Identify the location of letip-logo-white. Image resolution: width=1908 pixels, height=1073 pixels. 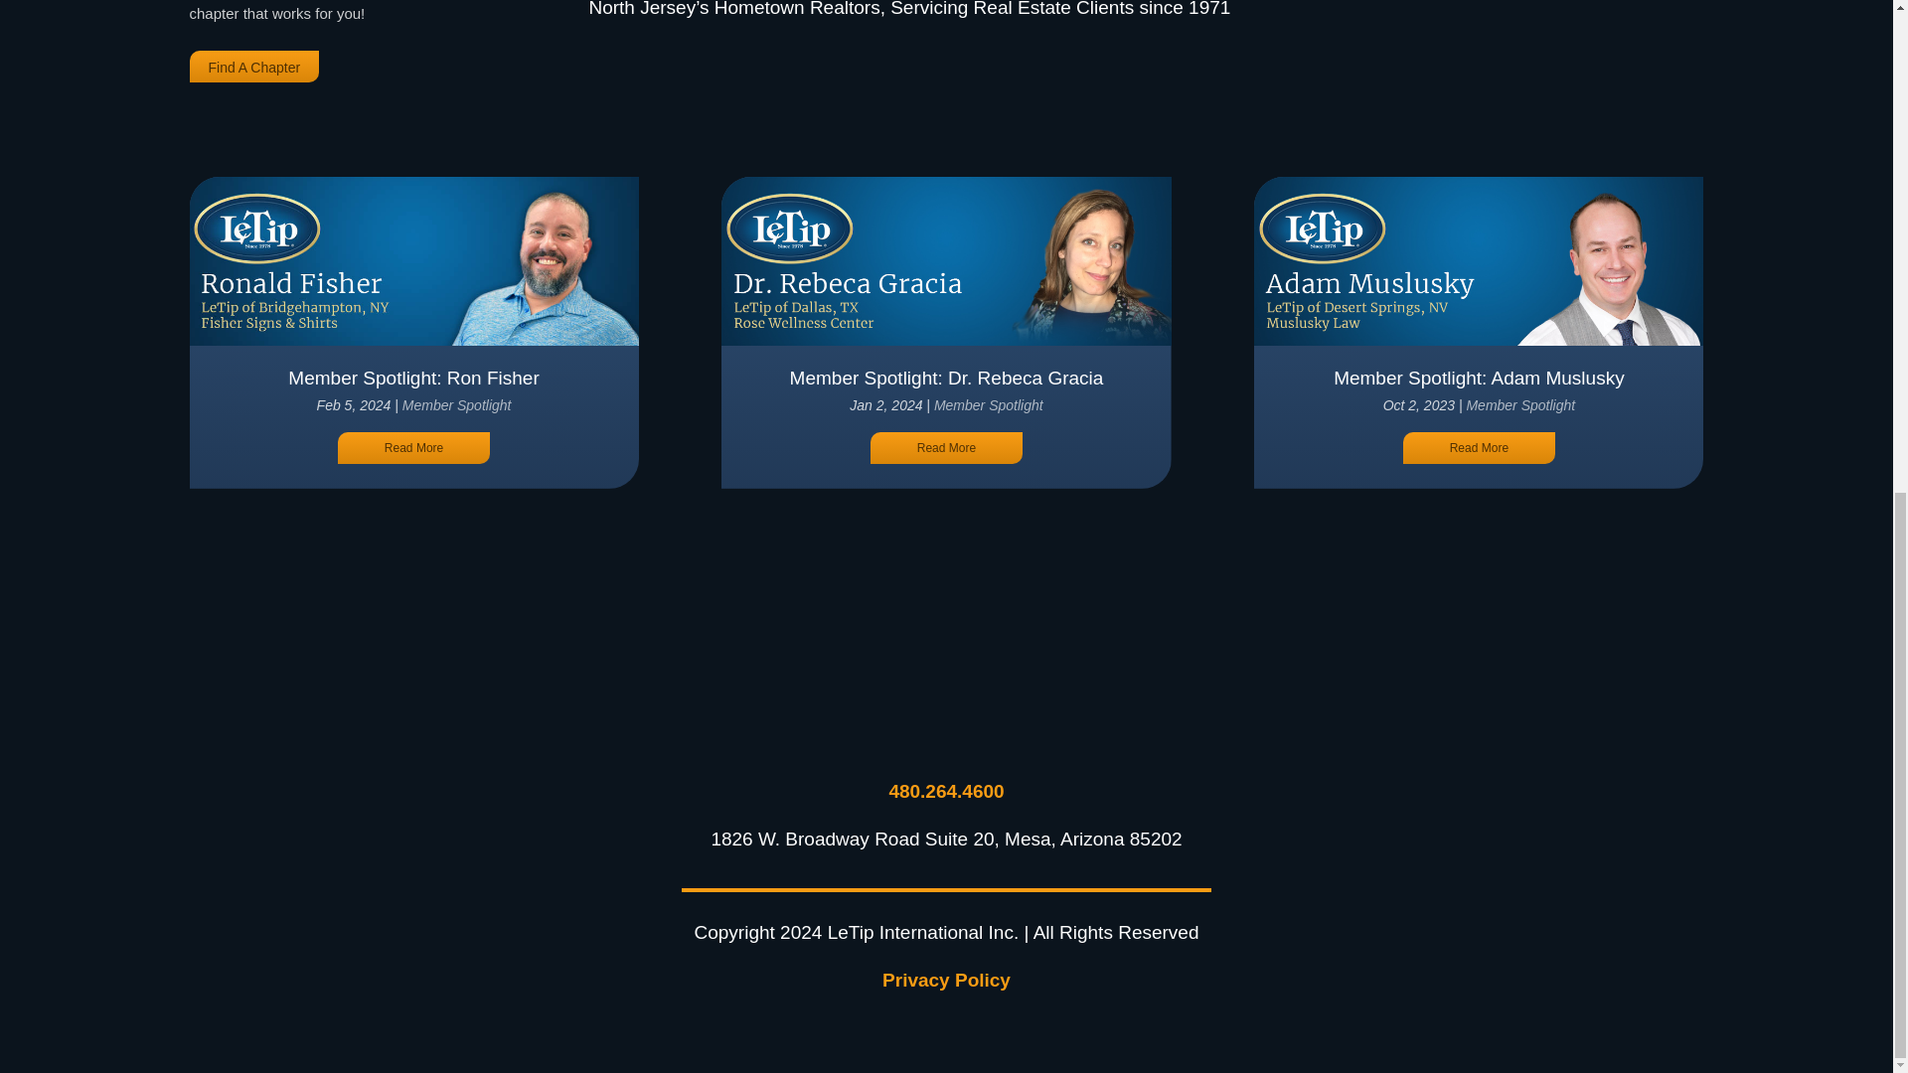
(946, 710).